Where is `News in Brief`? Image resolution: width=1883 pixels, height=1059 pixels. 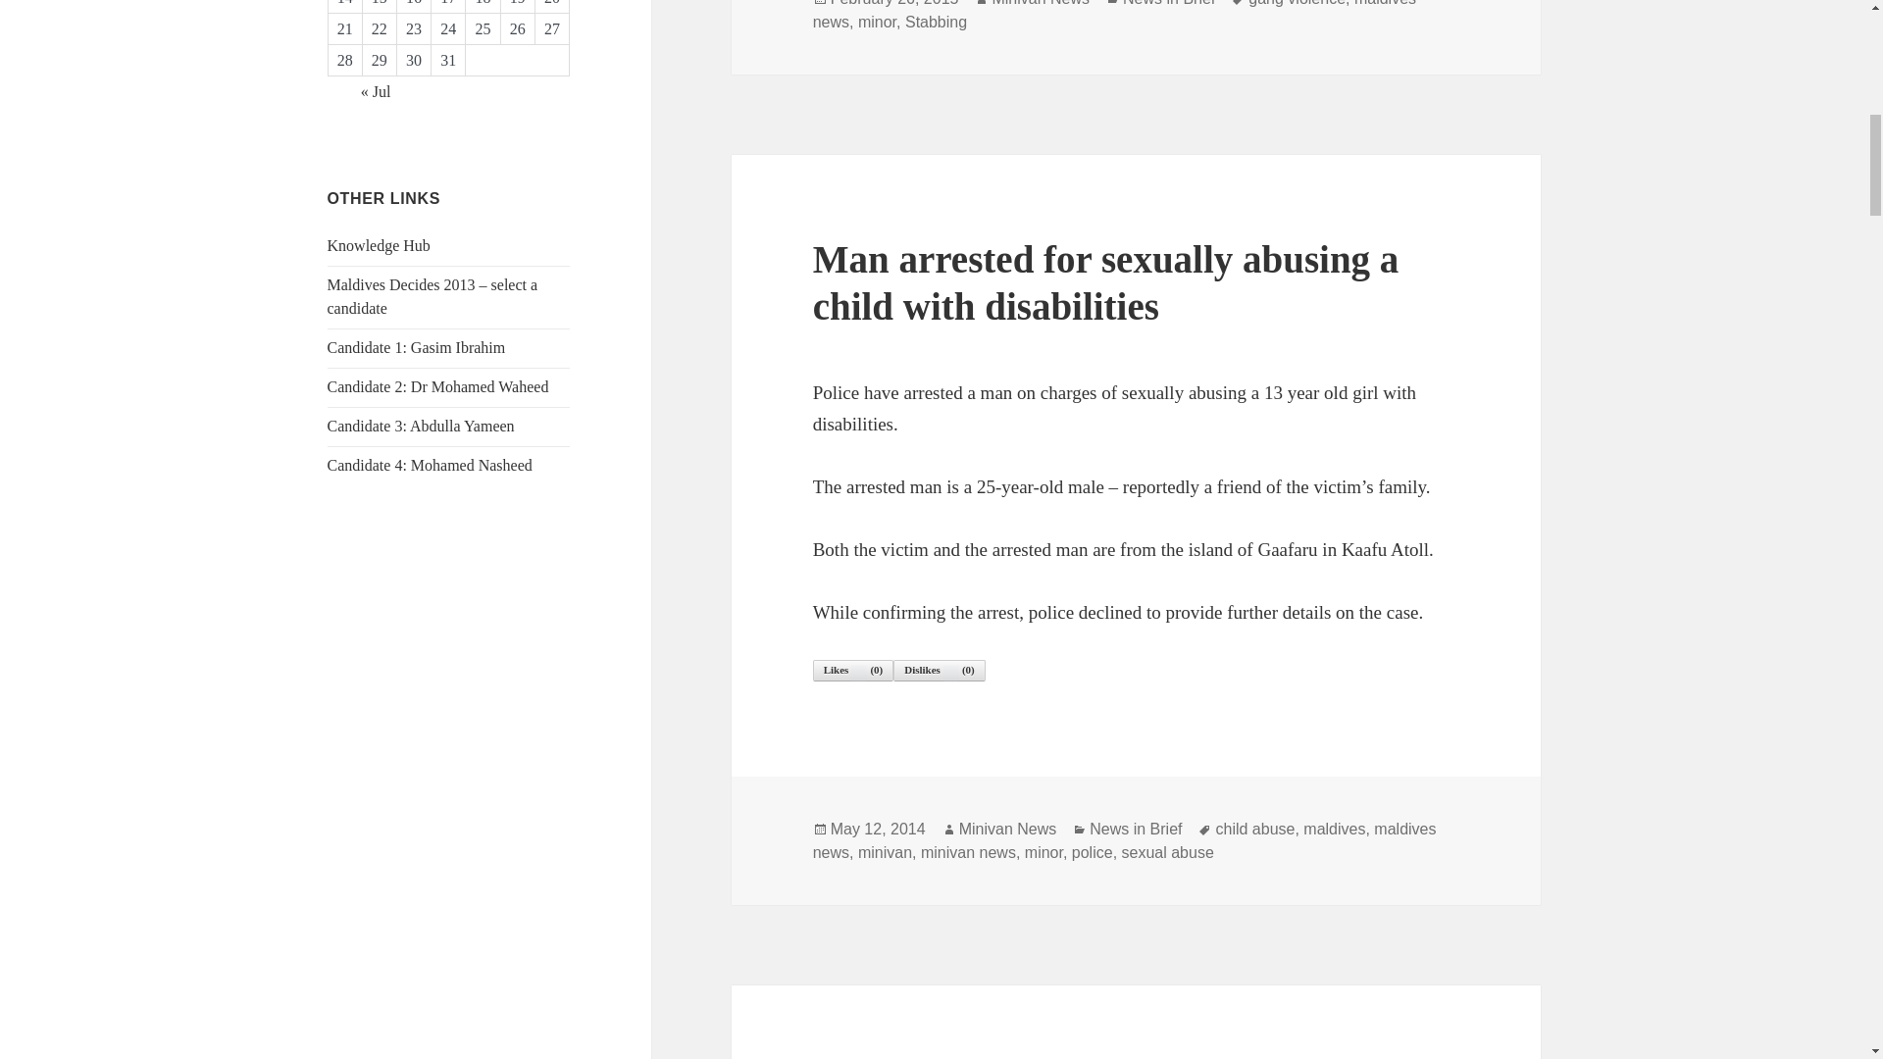 News in Brief is located at coordinates (1168, 4).